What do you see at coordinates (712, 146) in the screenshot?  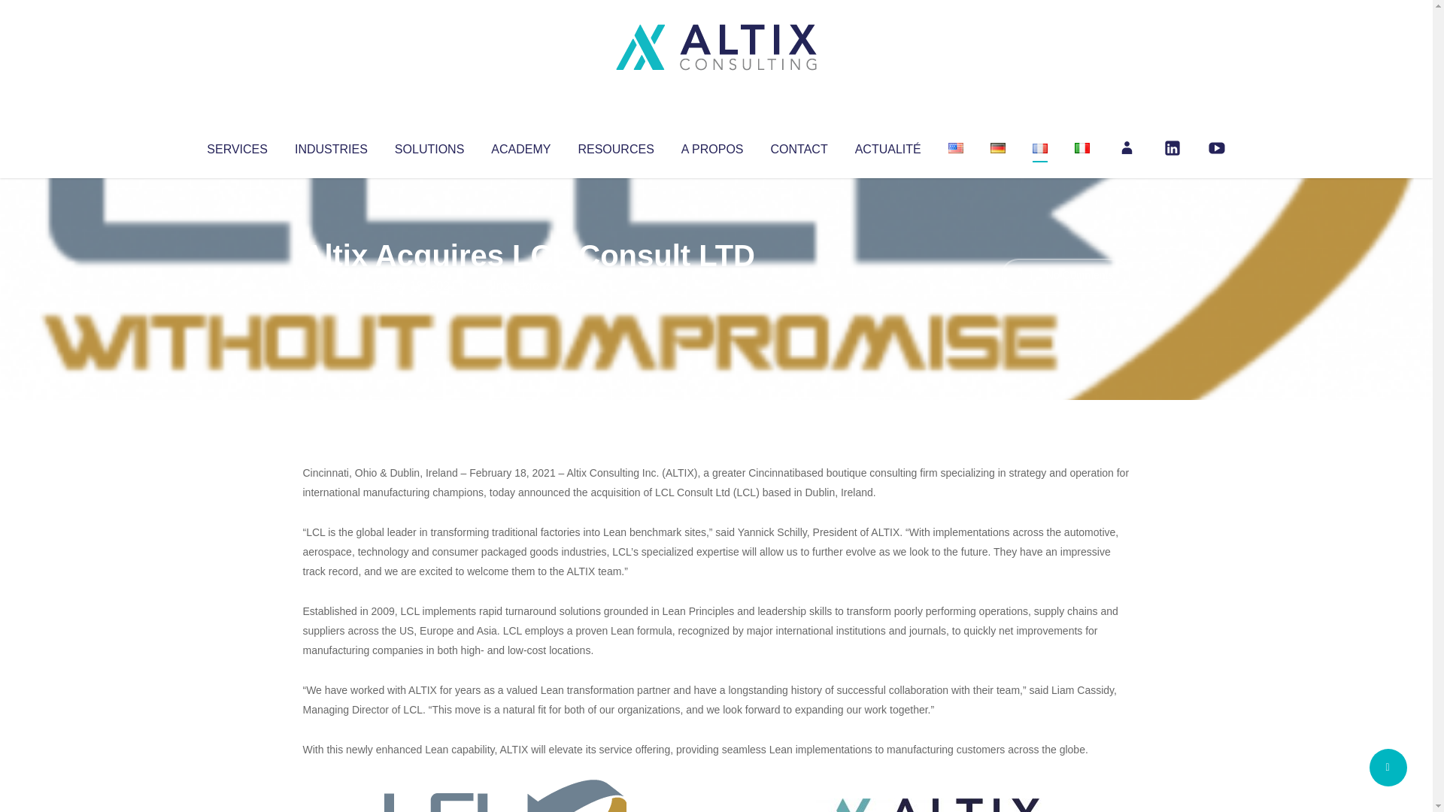 I see `A PROPOS` at bounding box center [712, 146].